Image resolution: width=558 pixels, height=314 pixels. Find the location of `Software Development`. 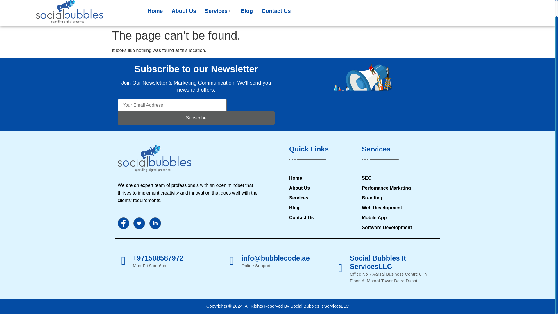

Software Development is located at coordinates (399, 227).